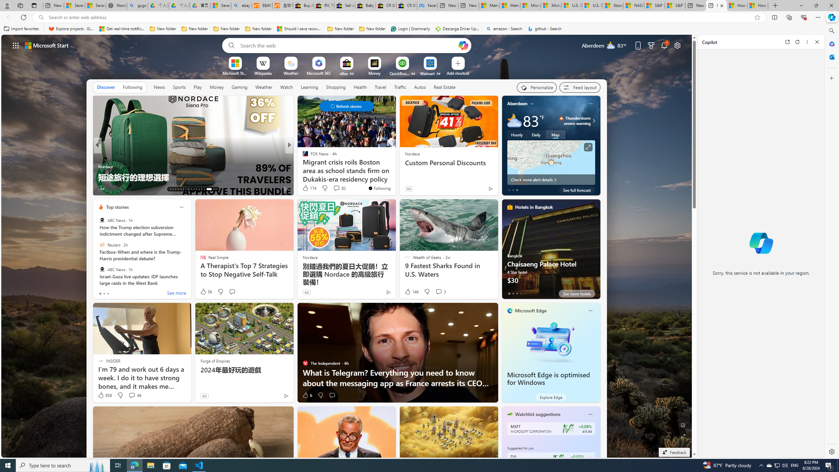 Image resolution: width=839 pixels, height=472 pixels. Describe the element at coordinates (104, 395) in the screenshot. I see `858 Like` at that location.